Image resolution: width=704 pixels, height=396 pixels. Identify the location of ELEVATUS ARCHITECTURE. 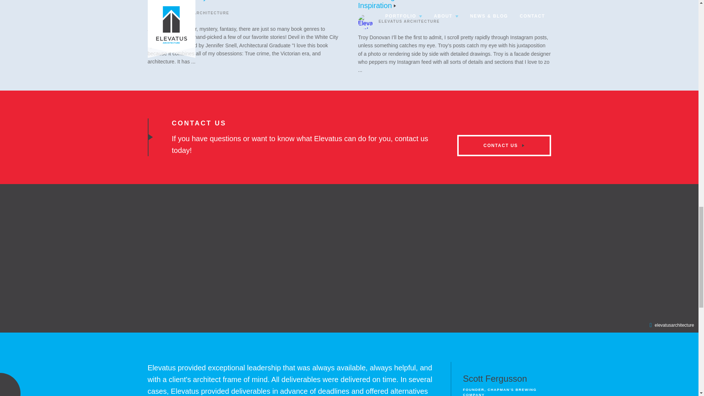
(188, 13).